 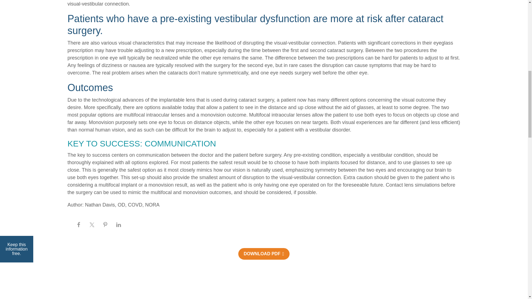 What do you see at coordinates (78, 225) in the screenshot?
I see `Share on Facebook` at bounding box center [78, 225].